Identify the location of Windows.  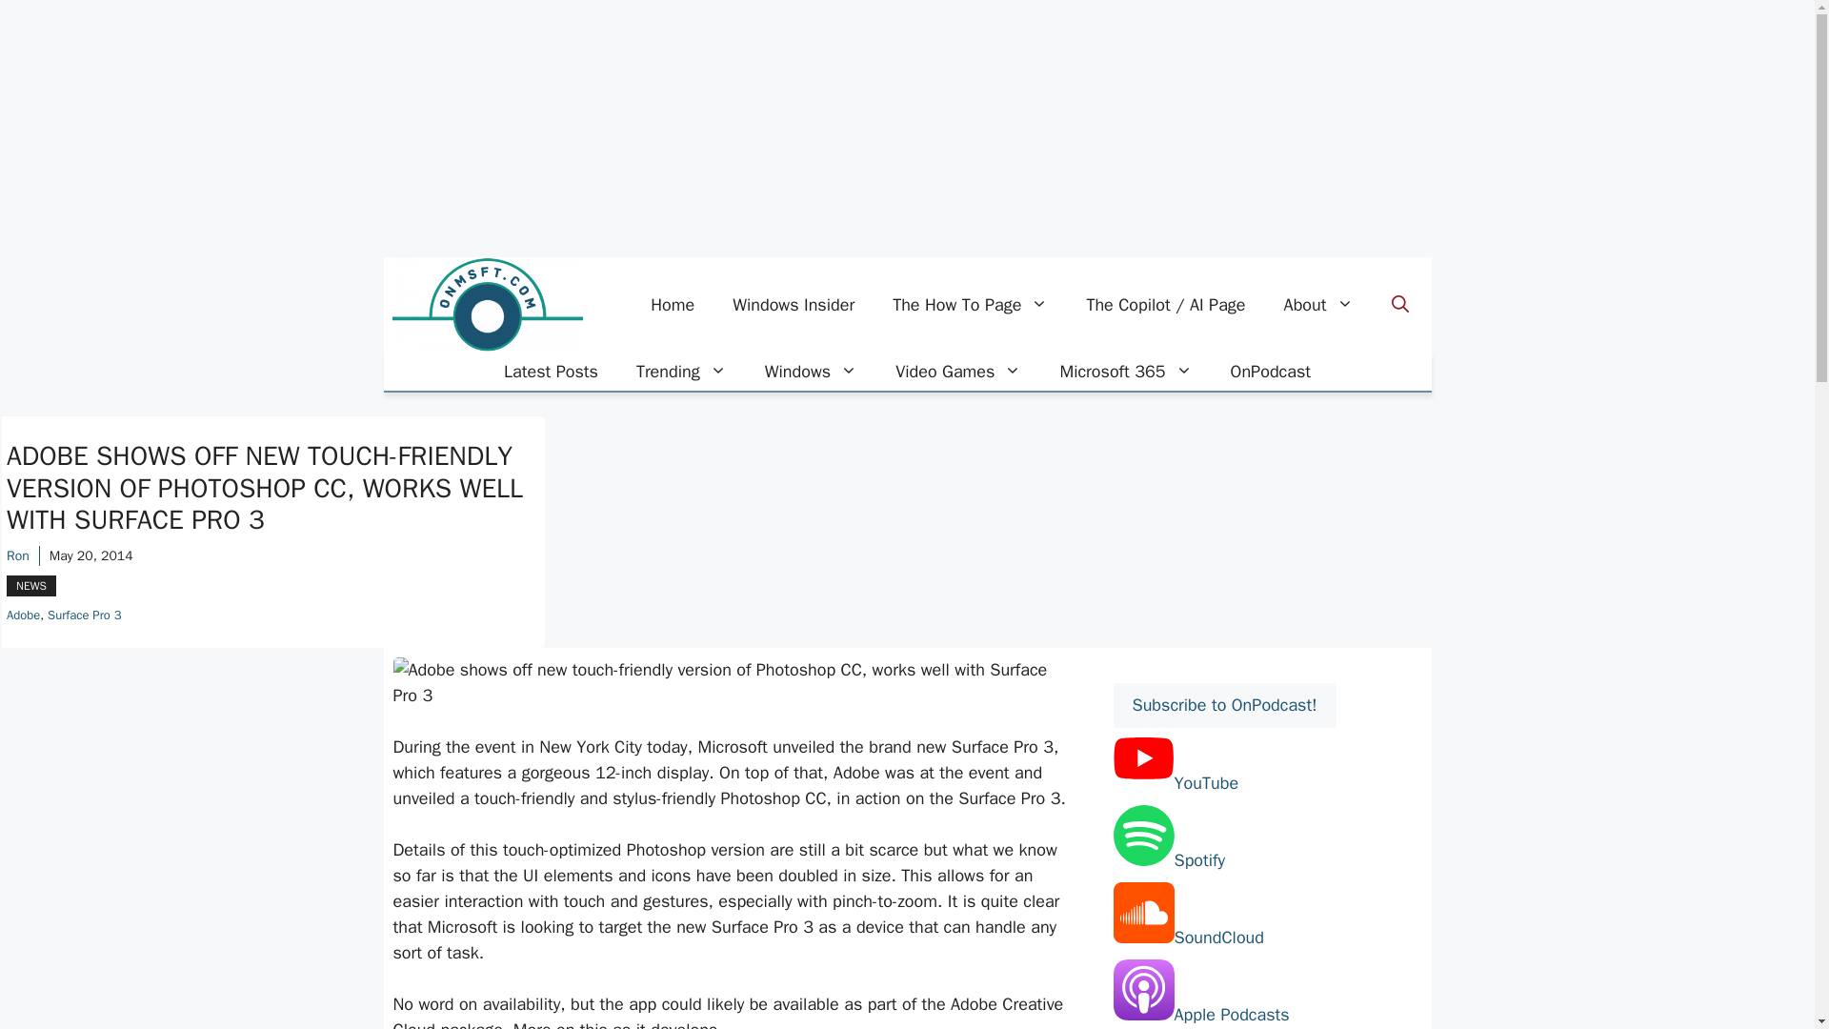
(811, 372).